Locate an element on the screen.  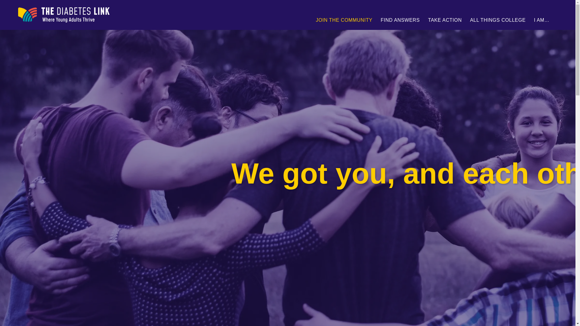
JOIN THE COMMUNITY is located at coordinates (344, 20).